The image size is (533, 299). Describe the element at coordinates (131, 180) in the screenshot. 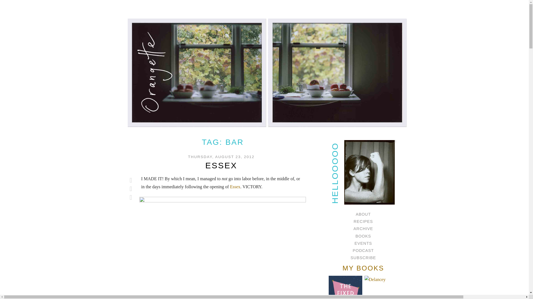

I see `Twitter` at that location.